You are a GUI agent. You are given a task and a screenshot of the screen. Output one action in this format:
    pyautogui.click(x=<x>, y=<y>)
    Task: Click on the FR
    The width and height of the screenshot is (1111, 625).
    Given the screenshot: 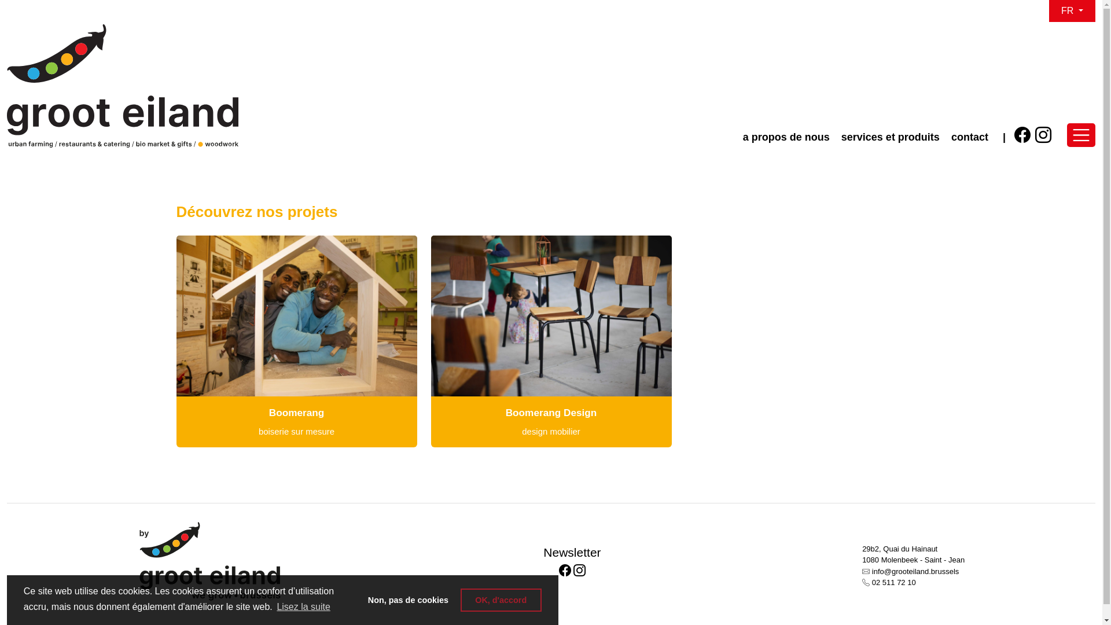 What is the action you would take?
    pyautogui.click(x=1072, y=11)
    